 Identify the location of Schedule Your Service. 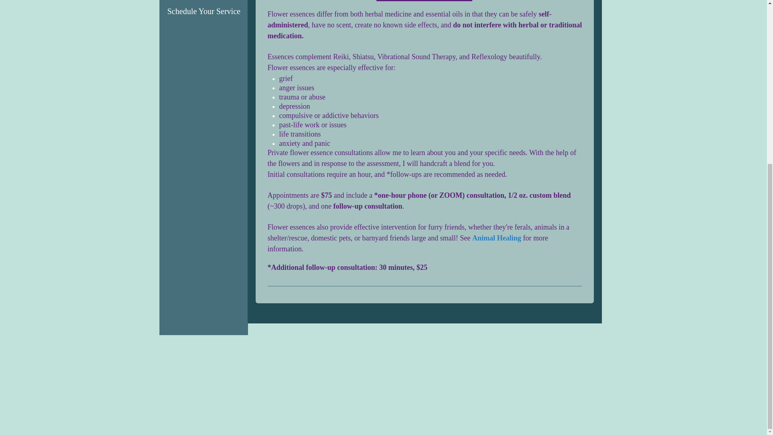
(204, 11).